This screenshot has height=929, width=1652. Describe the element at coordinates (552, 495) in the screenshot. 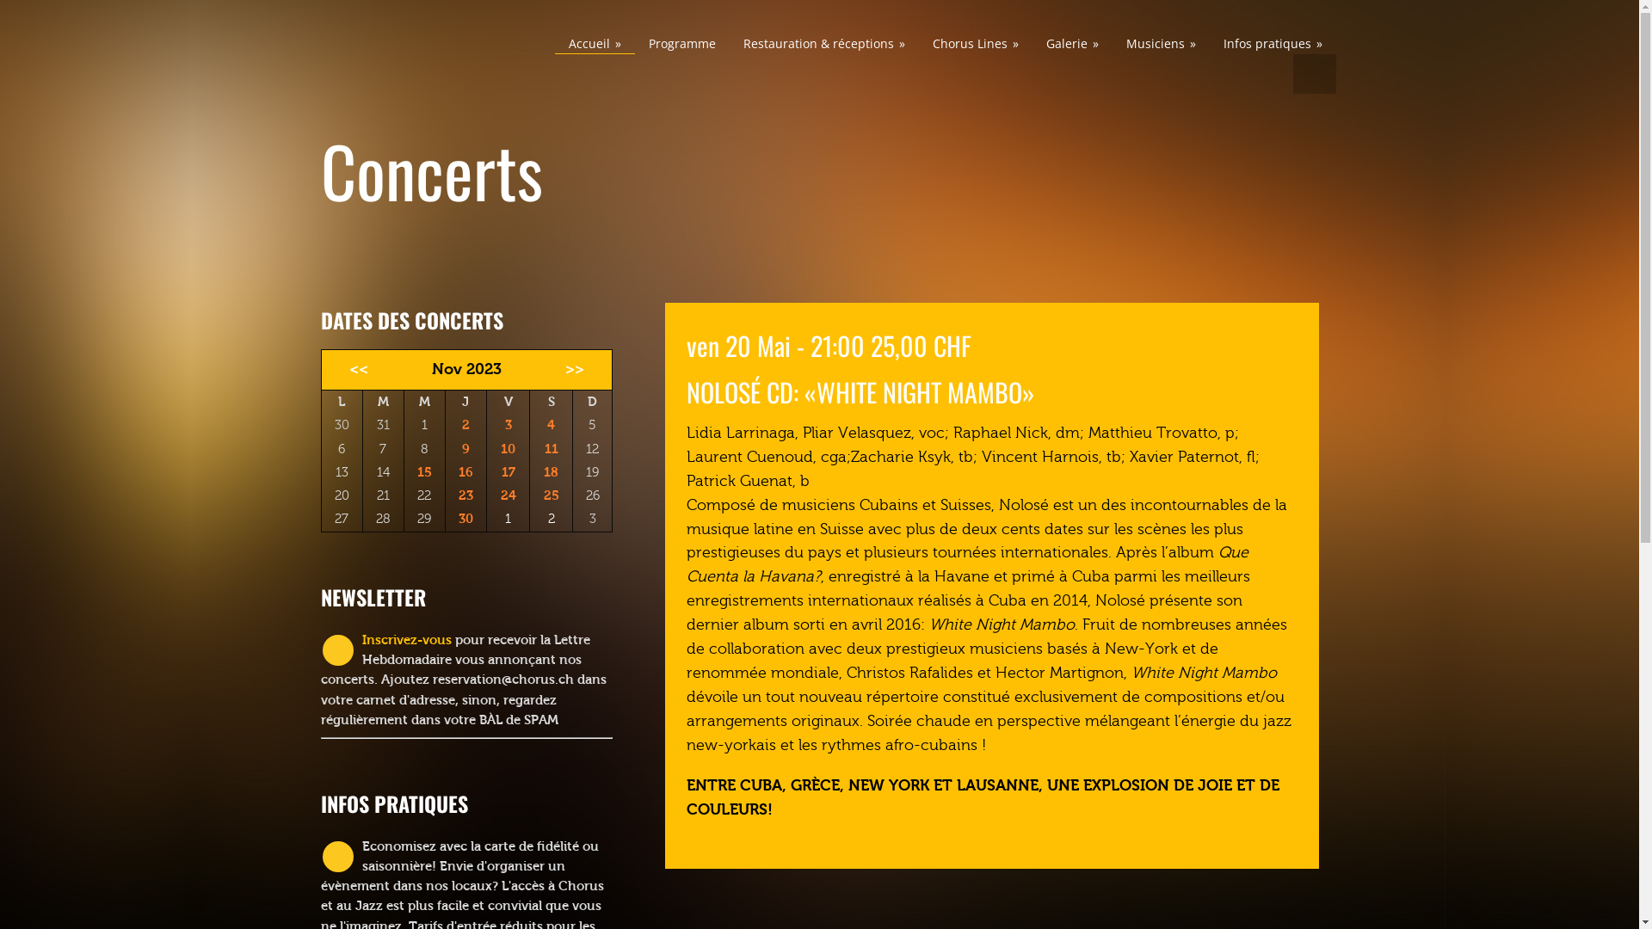

I see `25` at that location.